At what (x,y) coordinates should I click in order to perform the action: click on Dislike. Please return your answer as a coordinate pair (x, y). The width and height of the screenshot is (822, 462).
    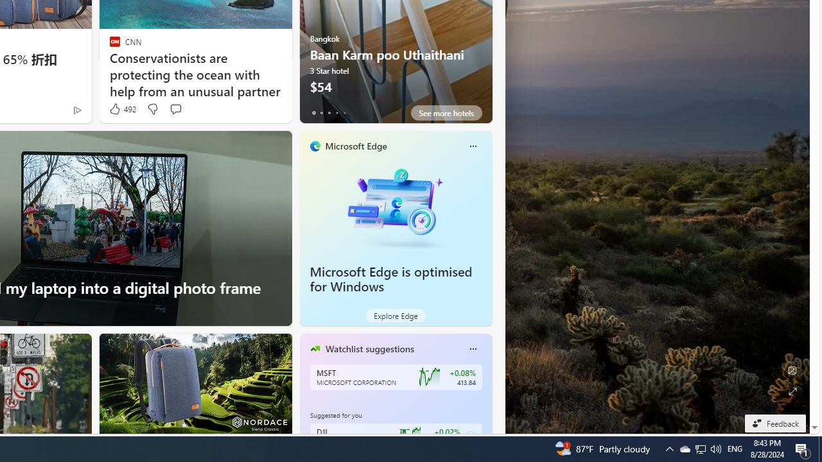
    Looking at the image, I should click on (152, 109).